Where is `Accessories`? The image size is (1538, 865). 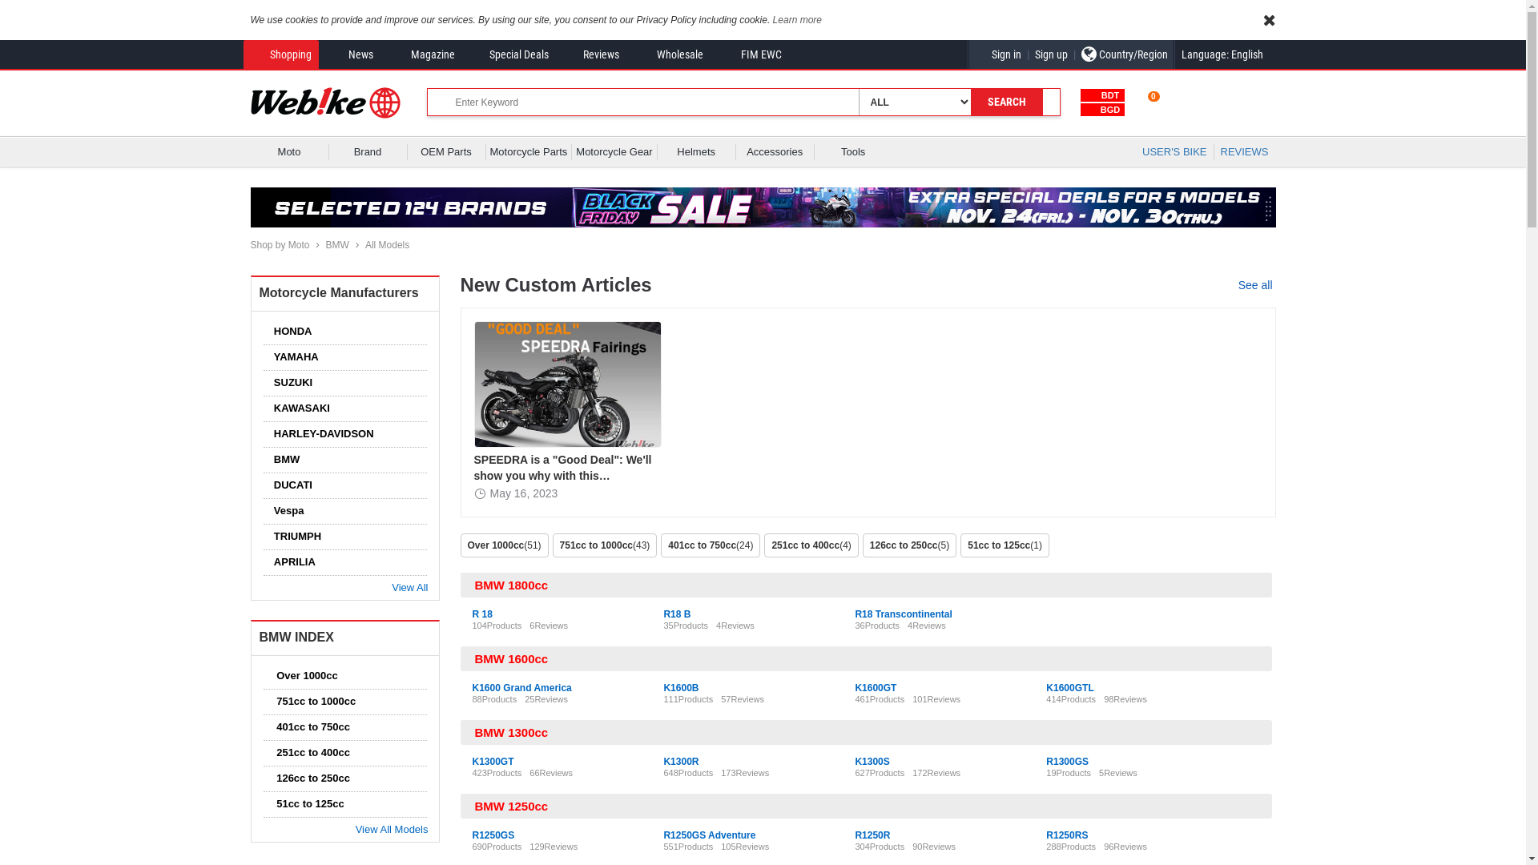 Accessories is located at coordinates (775, 152).